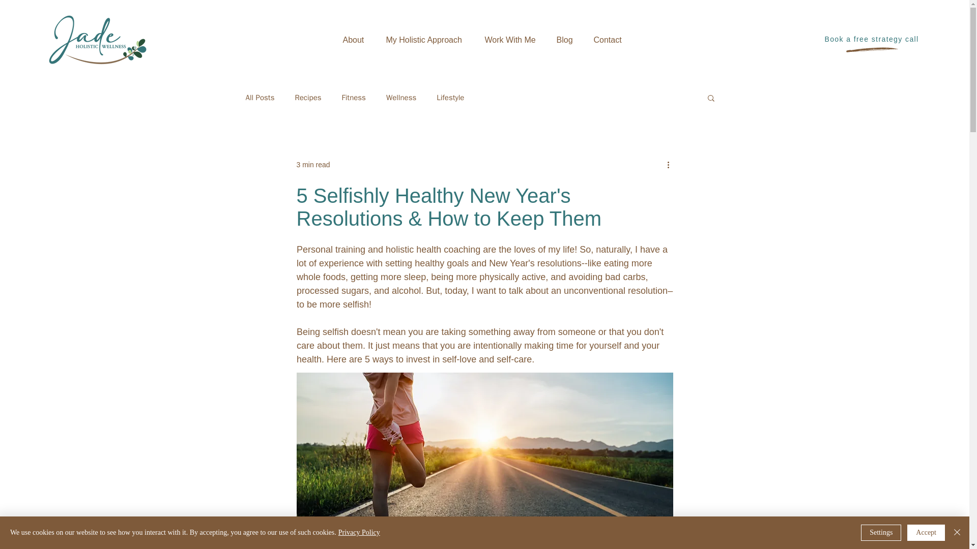 The image size is (977, 549). Describe the element at coordinates (312, 165) in the screenshot. I see `3 min read` at that location.